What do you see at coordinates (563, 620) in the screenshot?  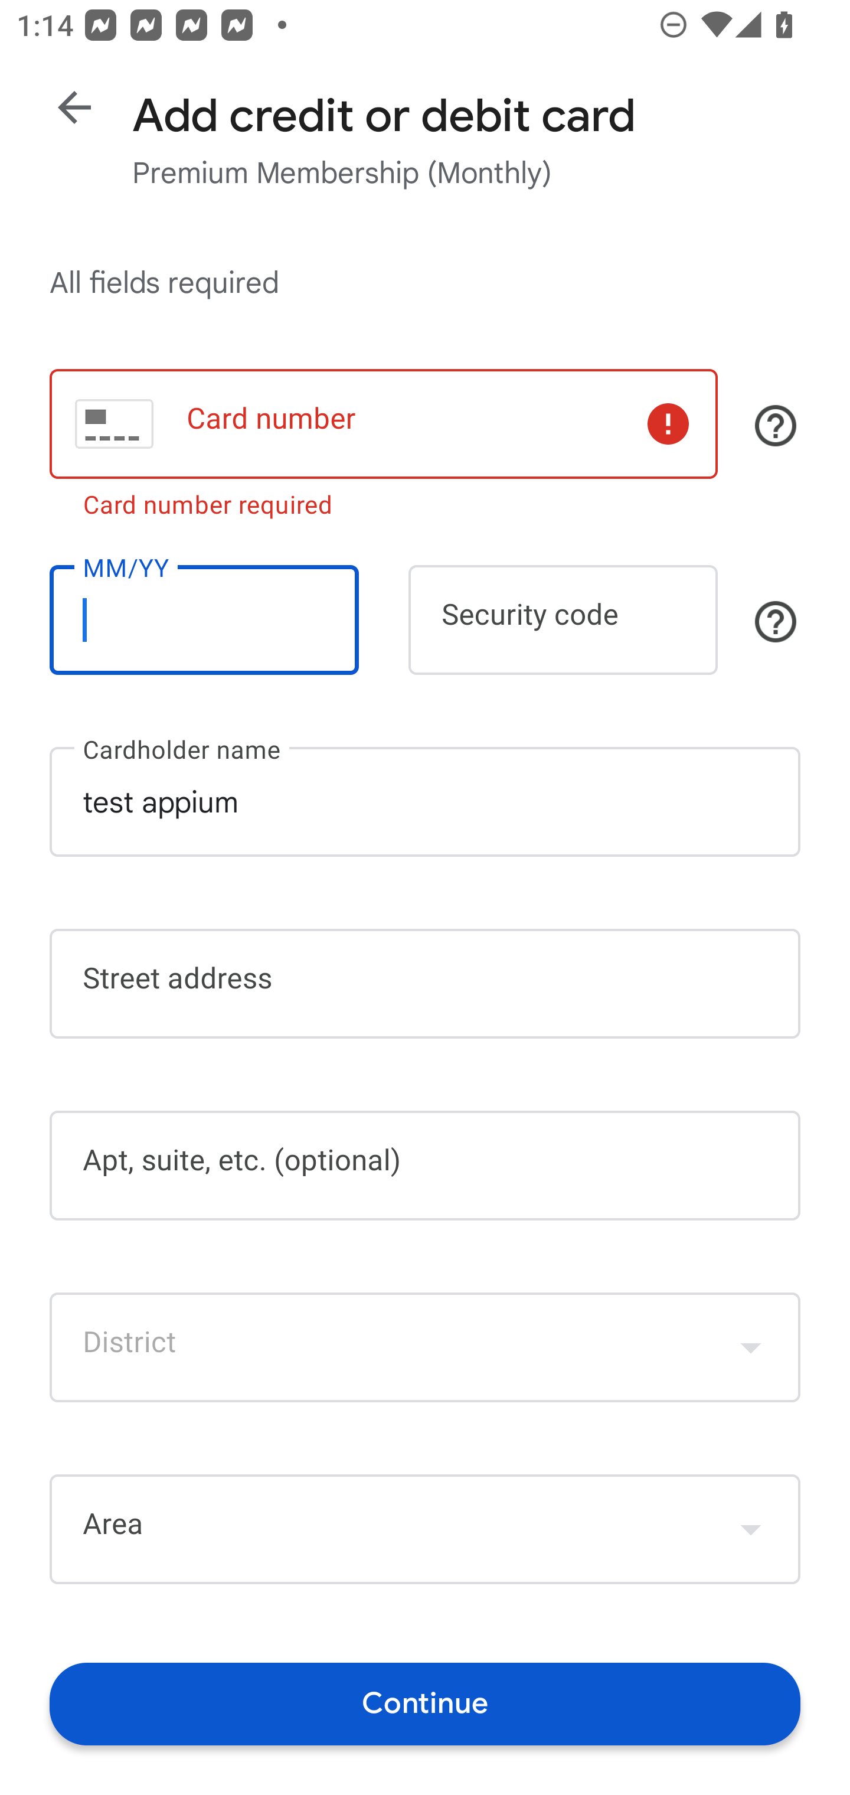 I see `Security code` at bounding box center [563, 620].